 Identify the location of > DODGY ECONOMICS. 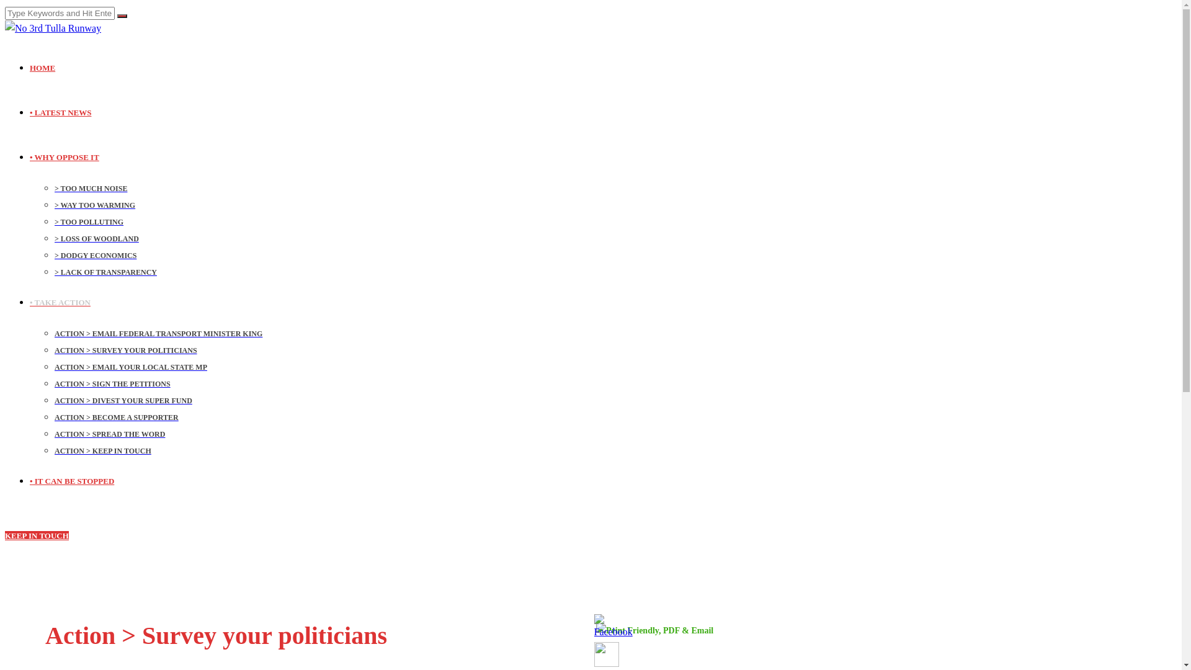
(96, 256).